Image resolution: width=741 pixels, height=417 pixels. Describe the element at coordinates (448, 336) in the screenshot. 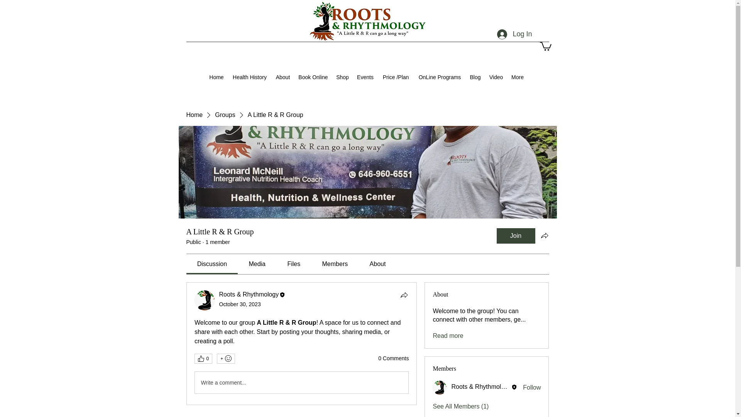

I see `Read more` at that location.